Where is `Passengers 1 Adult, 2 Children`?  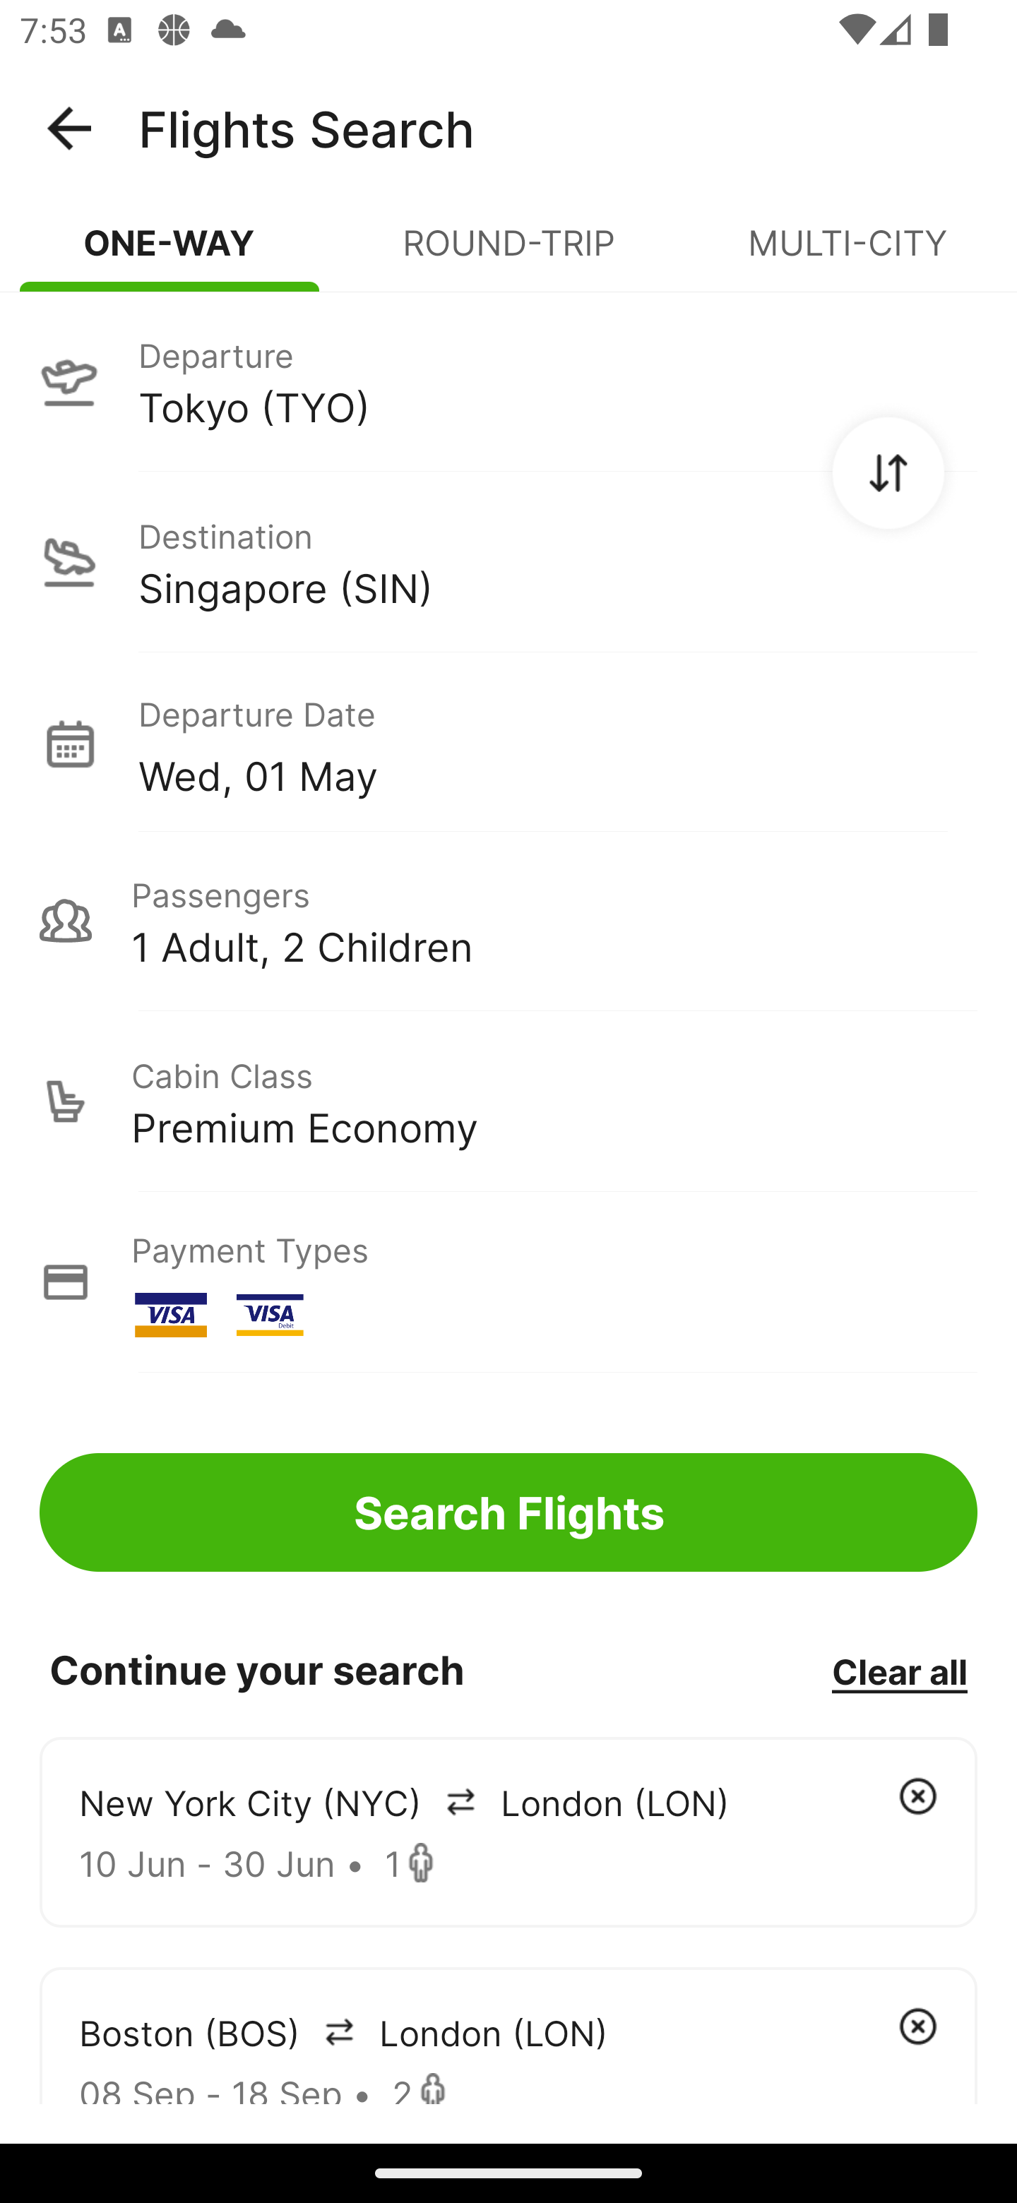 Passengers 1 Adult, 2 Children is located at coordinates (509, 921).